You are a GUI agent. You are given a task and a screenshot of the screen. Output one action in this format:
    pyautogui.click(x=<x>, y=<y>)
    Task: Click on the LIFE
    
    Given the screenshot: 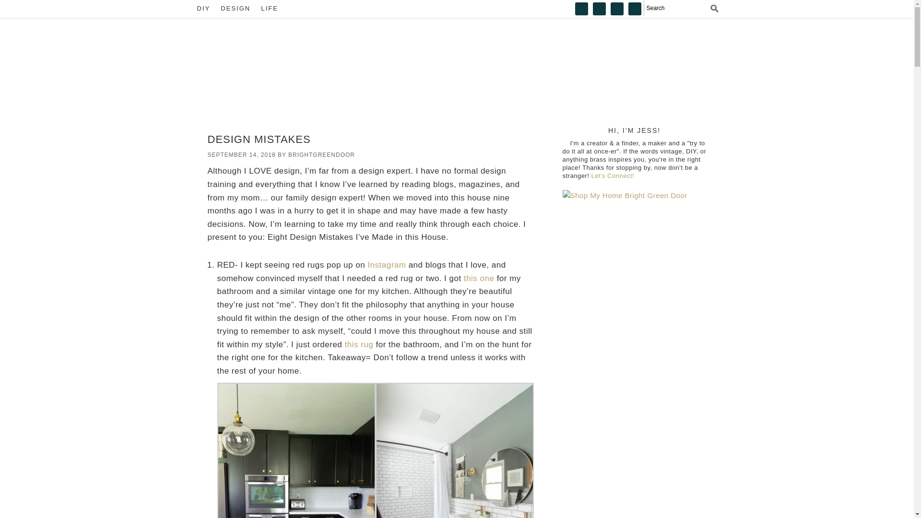 What is the action you would take?
    pyautogui.click(x=269, y=9)
    